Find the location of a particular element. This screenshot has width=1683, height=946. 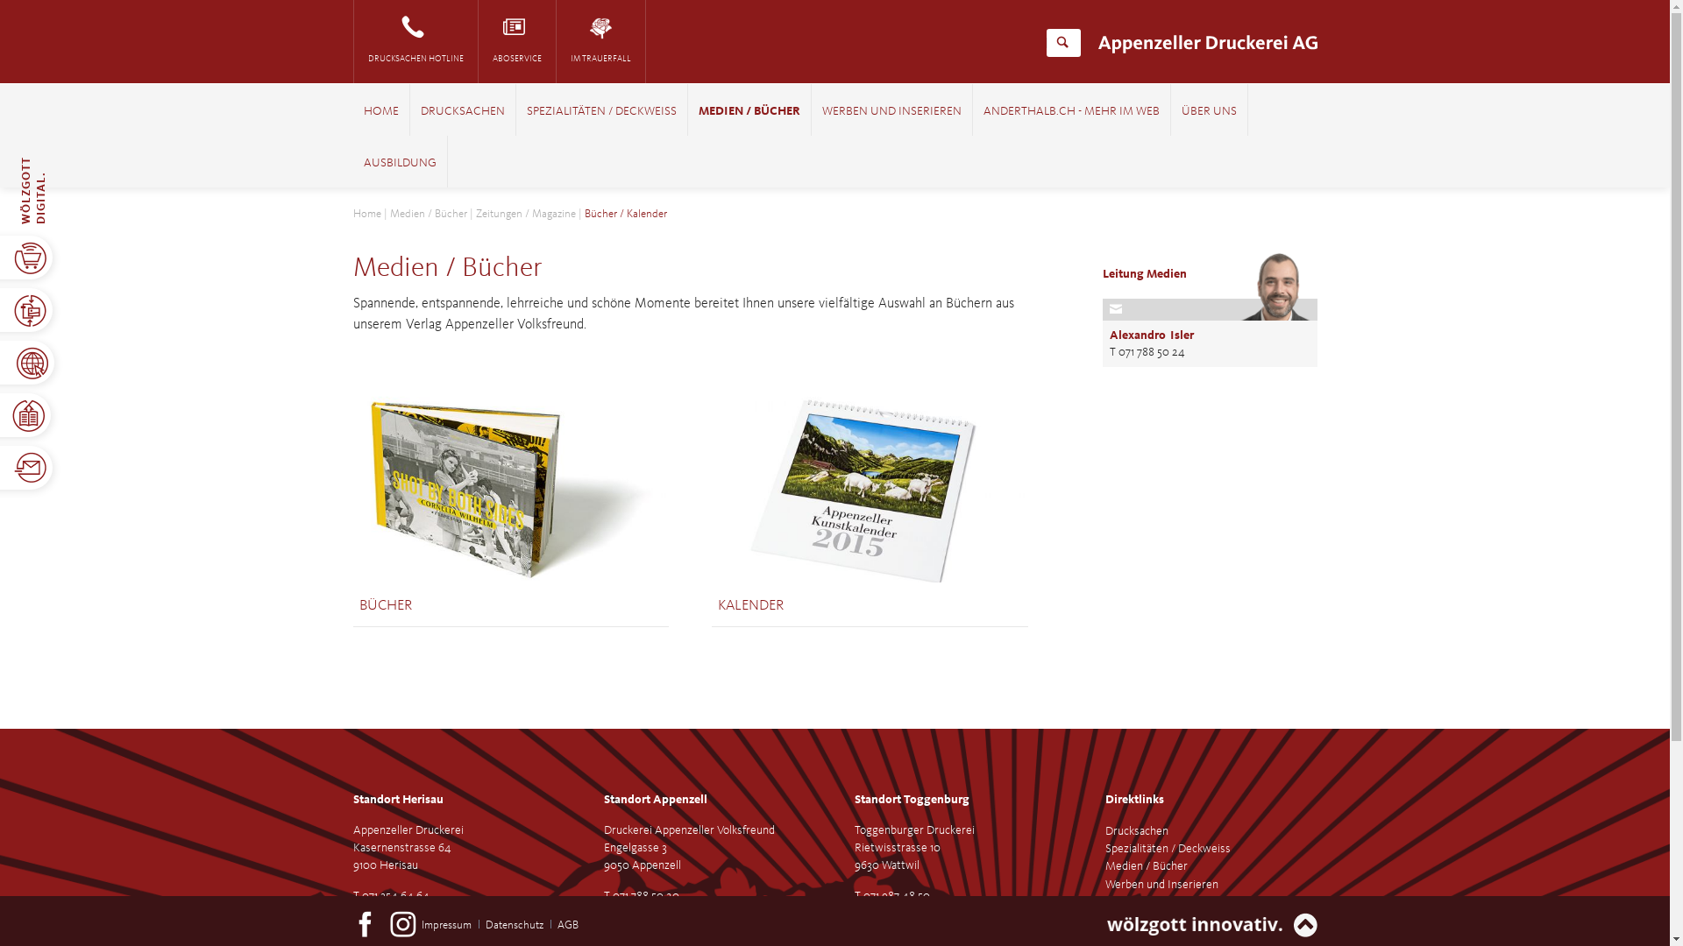

Suchen is located at coordinates (1062, 43).